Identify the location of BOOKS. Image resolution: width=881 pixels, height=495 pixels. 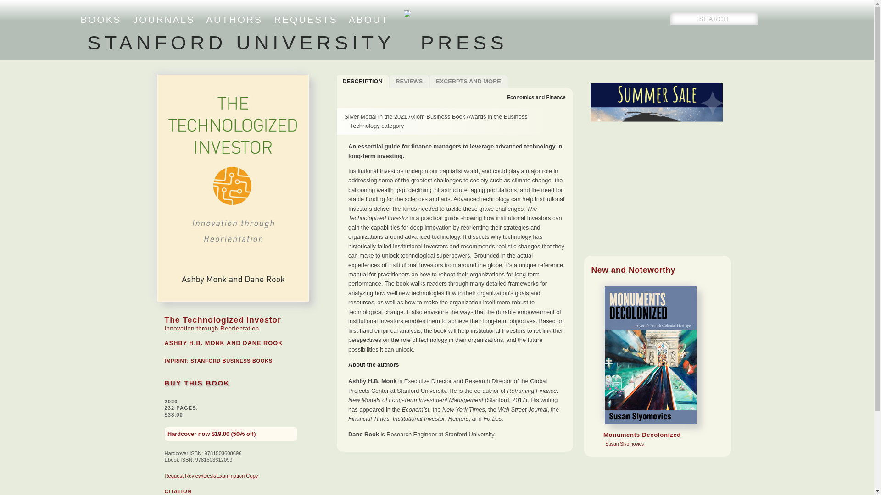
(536, 97).